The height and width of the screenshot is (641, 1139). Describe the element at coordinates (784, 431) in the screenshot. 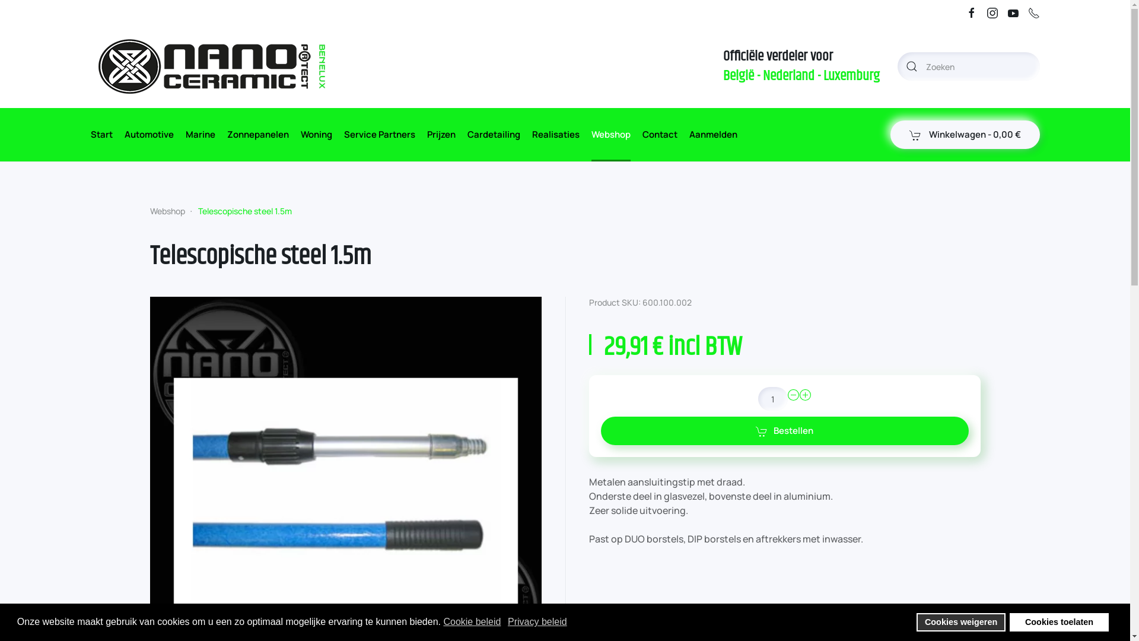

I see `Bestellen` at that location.